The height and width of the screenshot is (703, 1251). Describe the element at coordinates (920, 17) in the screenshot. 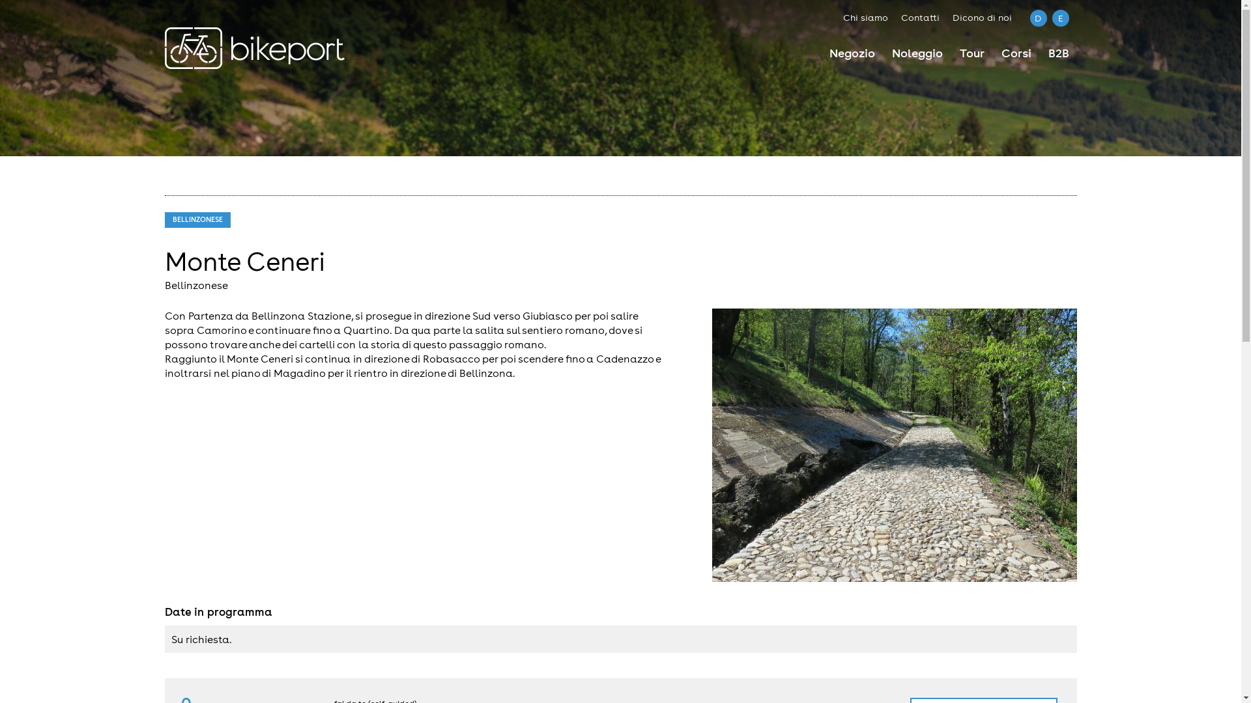

I see `Contatti` at that location.